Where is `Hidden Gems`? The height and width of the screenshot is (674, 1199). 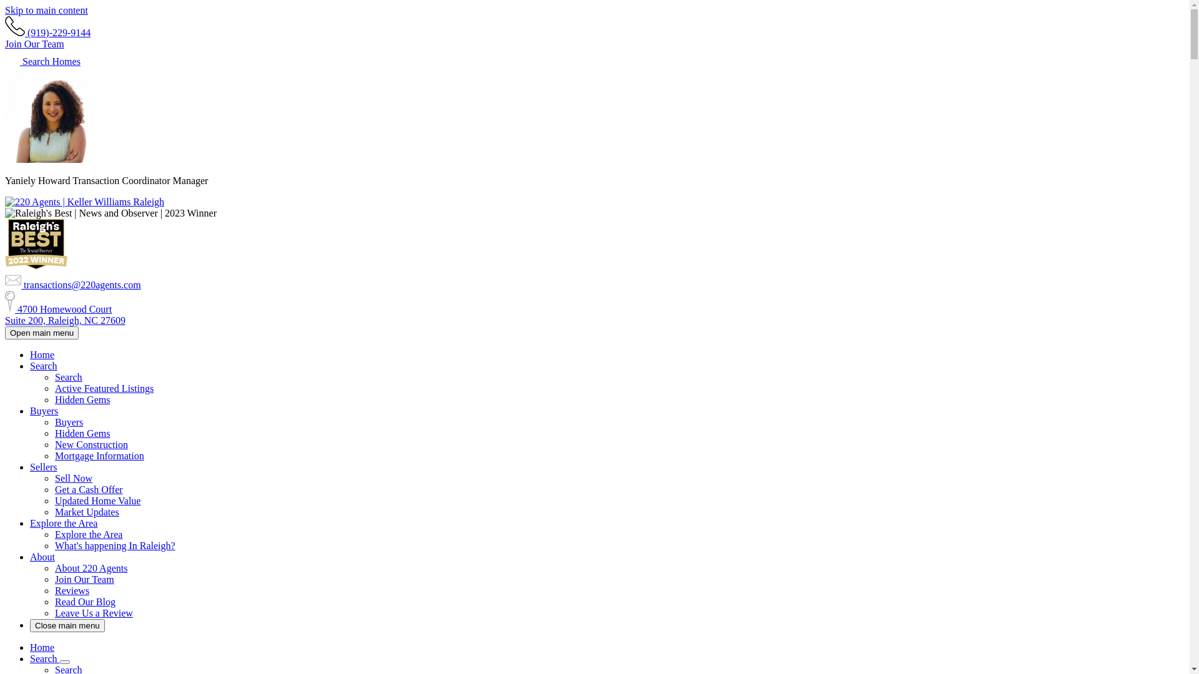 Hidden Gems is located at coordinates (82, 433).